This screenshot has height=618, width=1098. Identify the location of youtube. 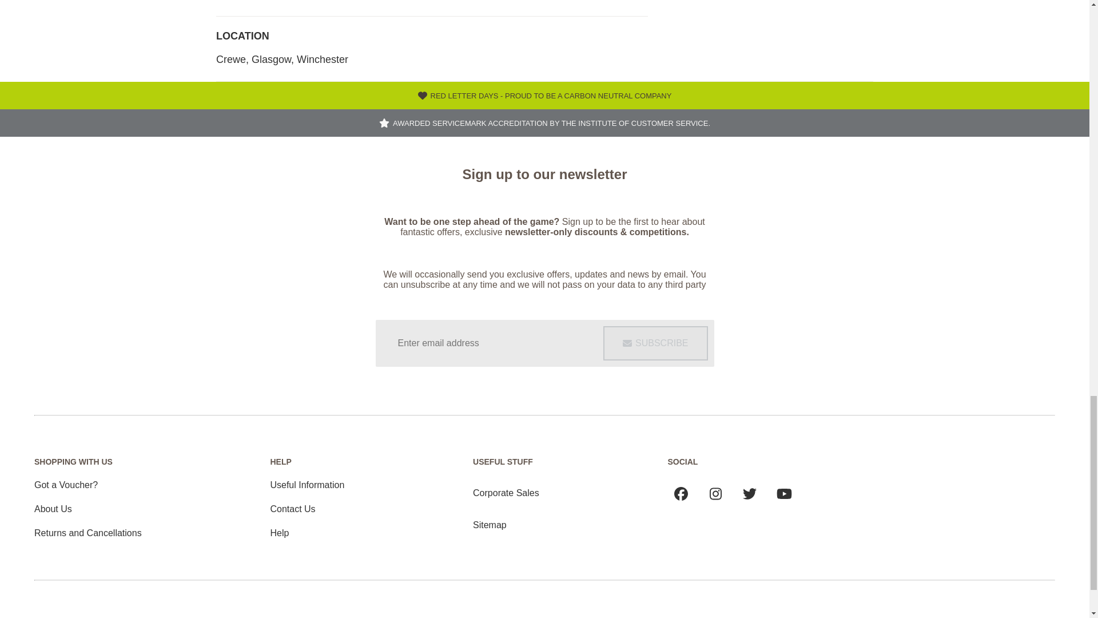
(784, 493).